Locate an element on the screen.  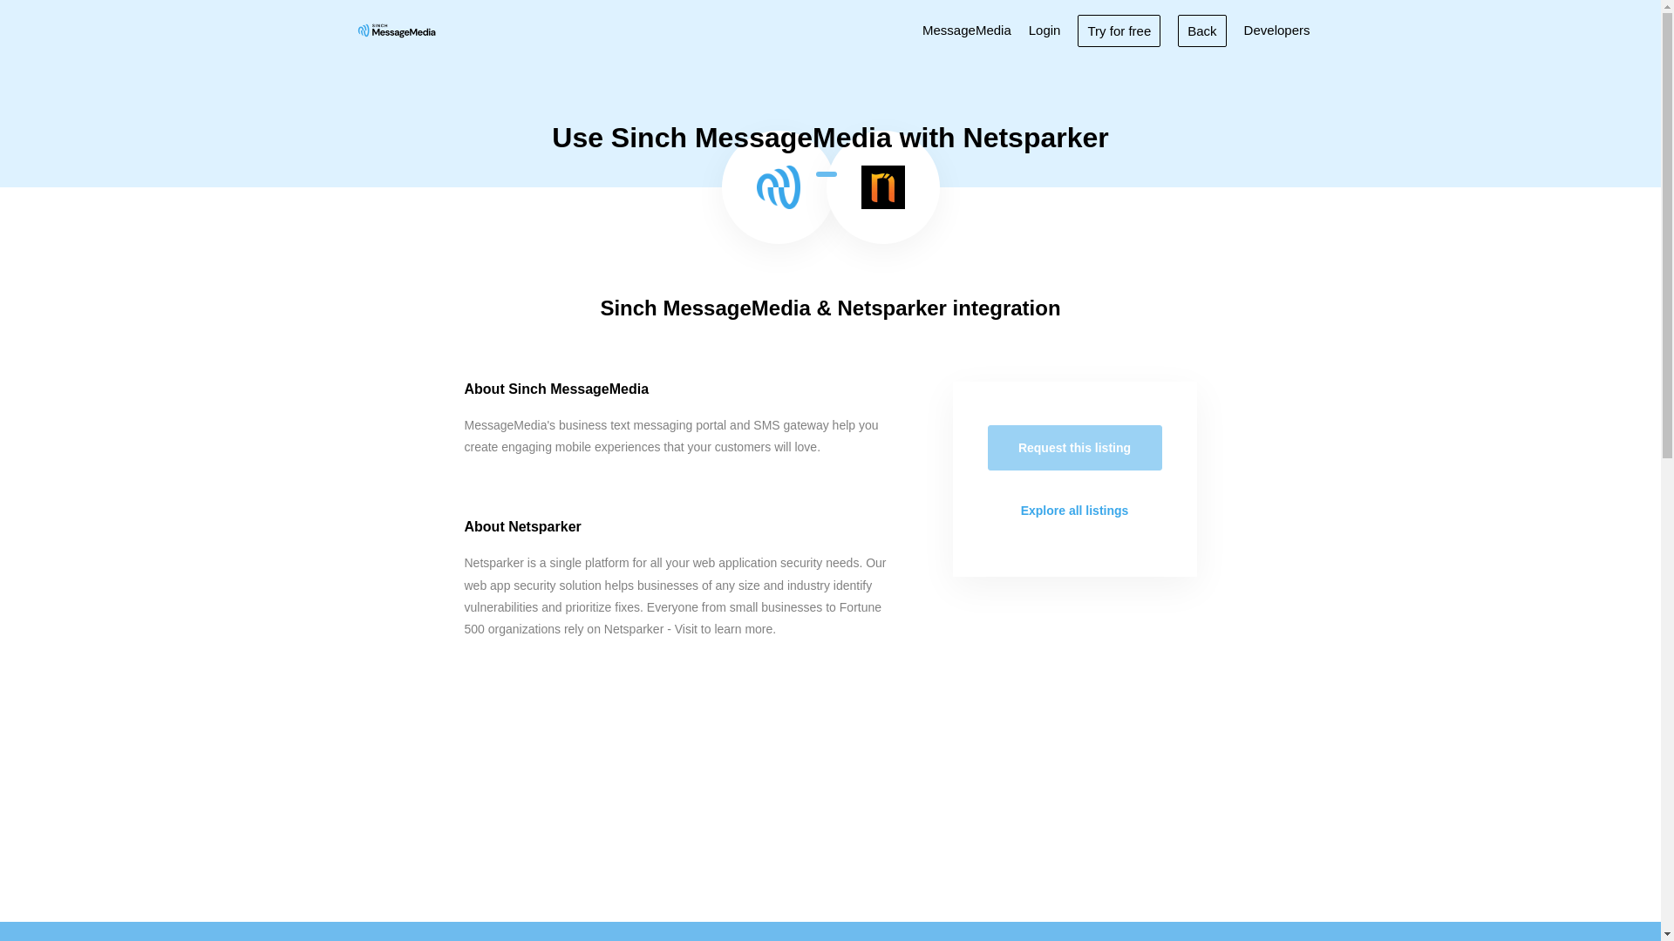
Login is located at coordinates (1045, 30).